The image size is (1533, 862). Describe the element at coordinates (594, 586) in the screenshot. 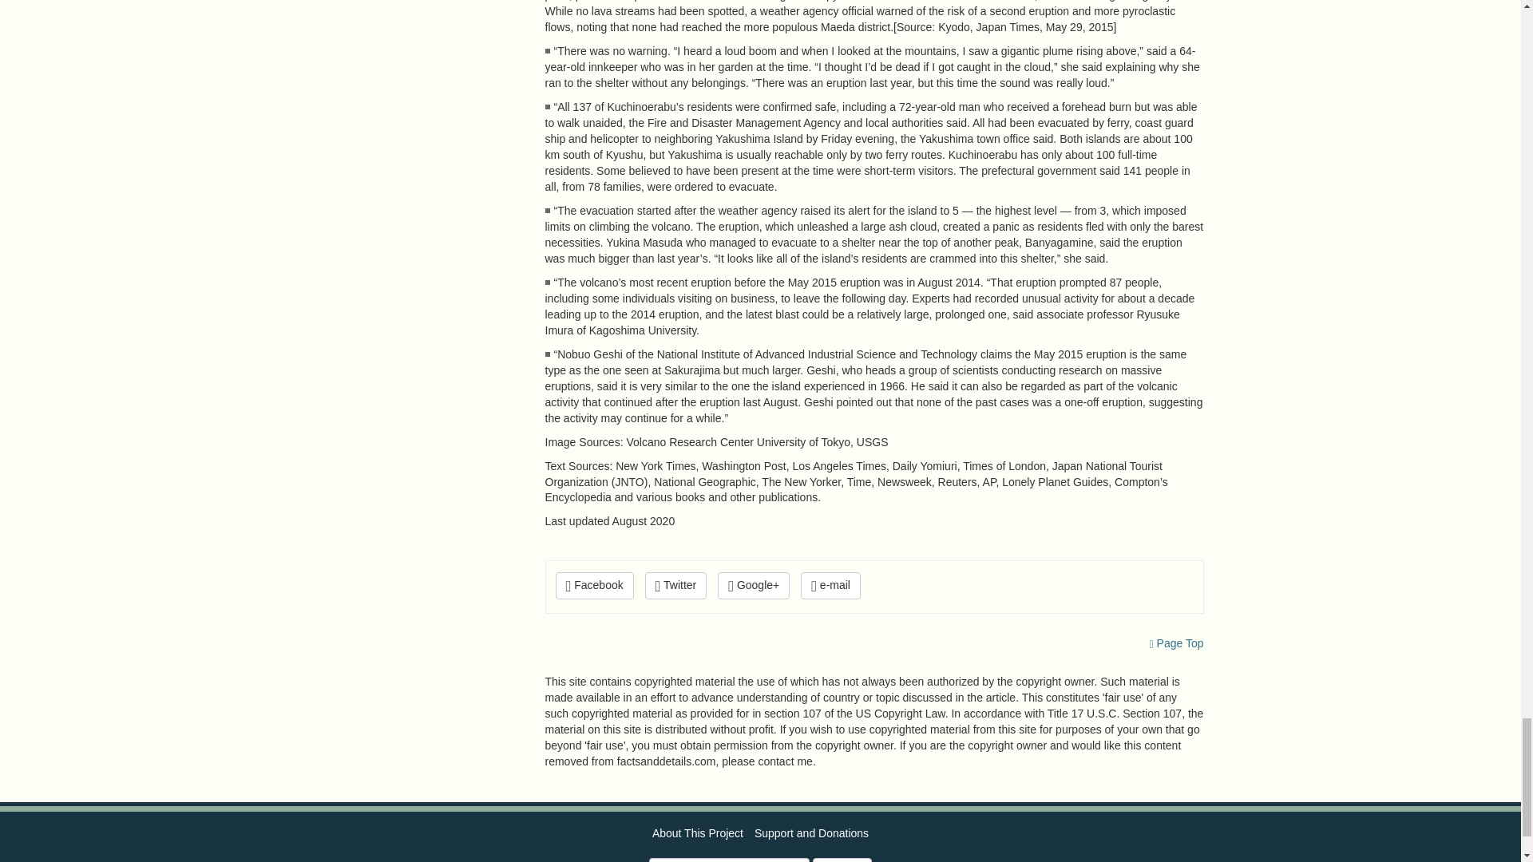

I see ` Facebook` at that location.